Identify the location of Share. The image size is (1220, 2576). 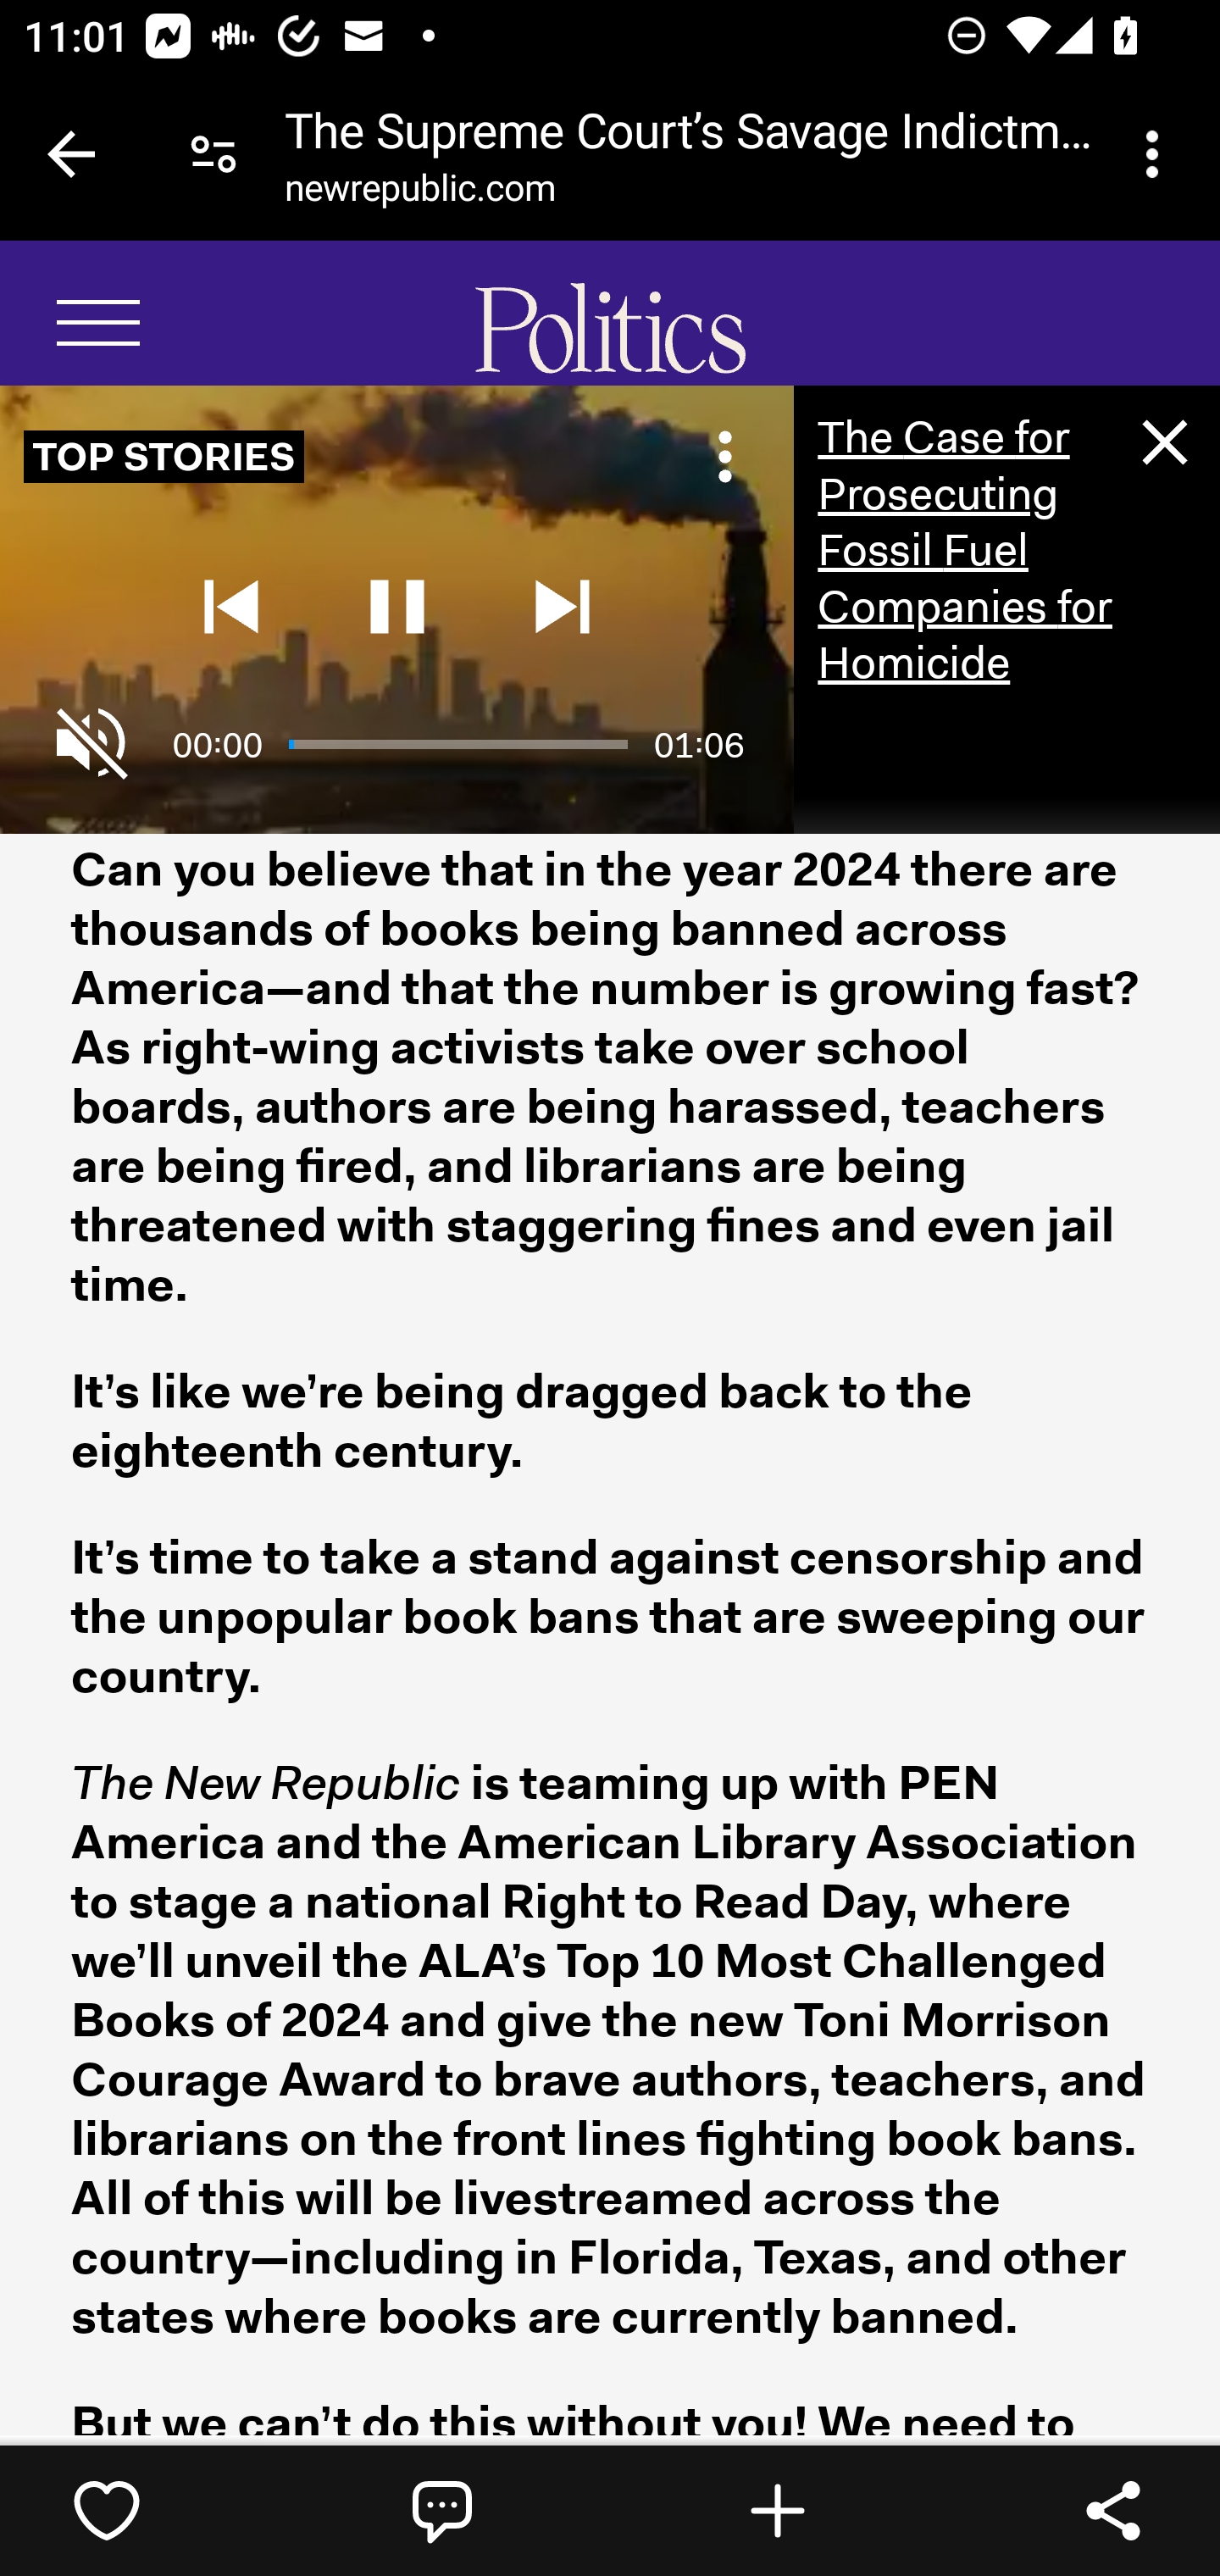
(1113, 2510).